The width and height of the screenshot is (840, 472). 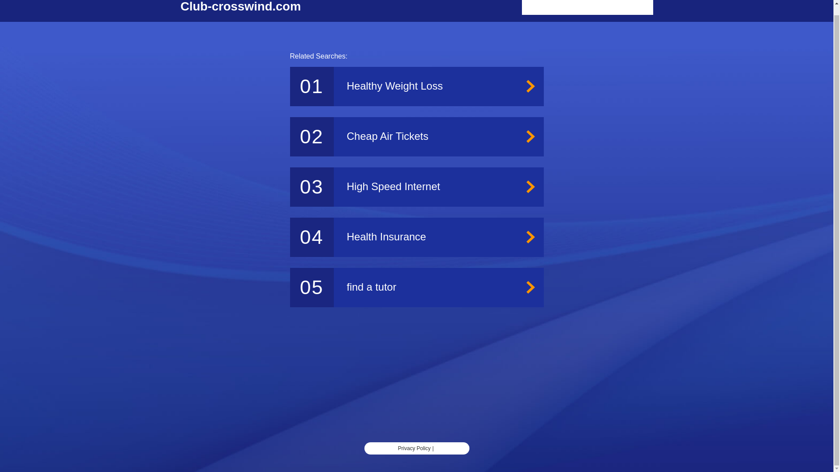 What do you see at coordinates (416, 288) in the screenshot?
I see `find a tutor` at bounding box center [416, 288].